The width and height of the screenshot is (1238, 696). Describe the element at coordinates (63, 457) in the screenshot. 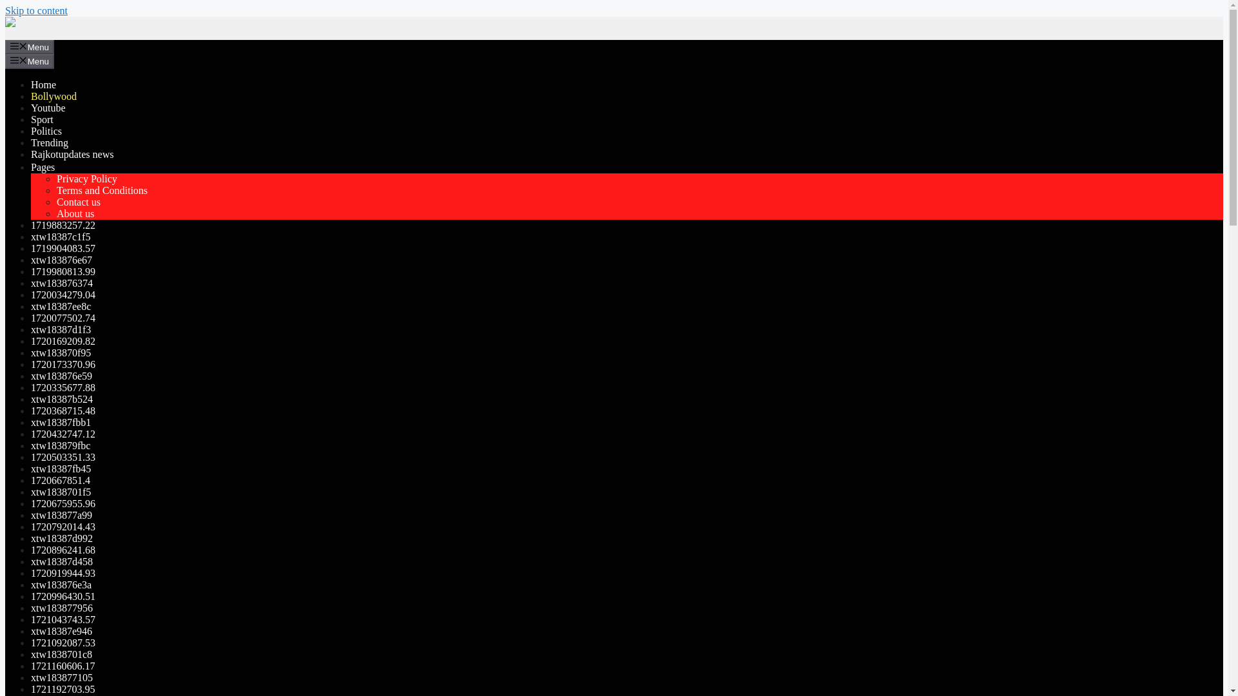

I see `1720503351.33` at that location.